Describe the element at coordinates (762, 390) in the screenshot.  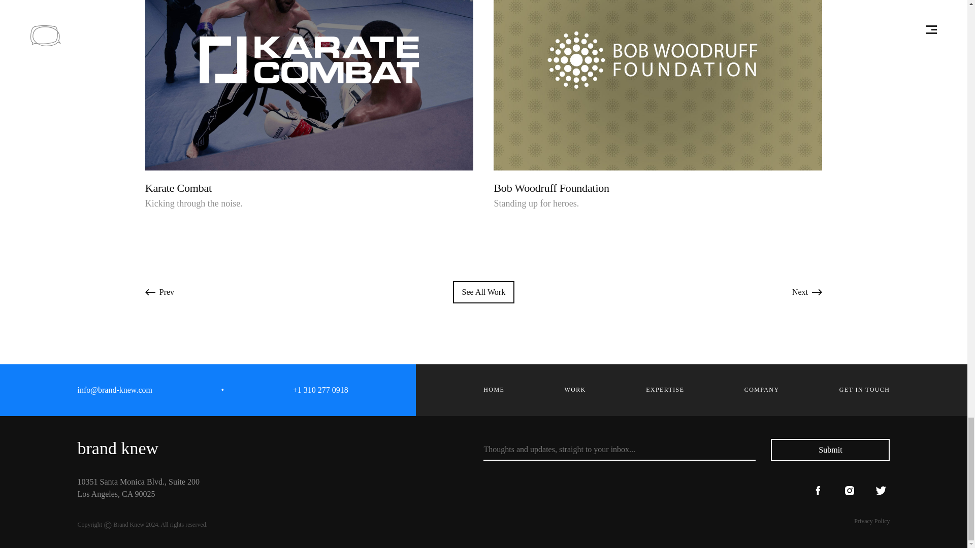
I see `COMPANY` at that location.